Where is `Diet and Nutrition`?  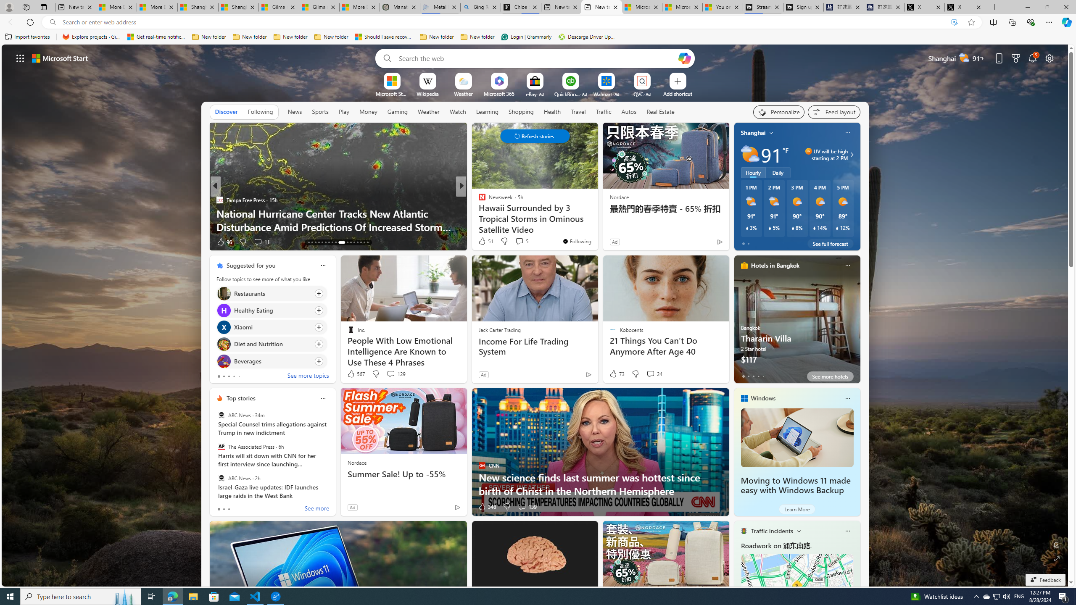 Diet and Nutrition is located at coordinates (224, 345).